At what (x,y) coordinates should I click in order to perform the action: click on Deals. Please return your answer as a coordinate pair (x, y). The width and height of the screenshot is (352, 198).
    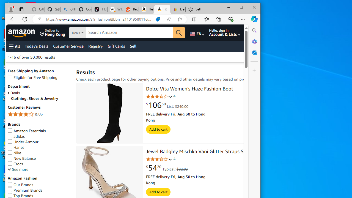
    Looking at the image, I should click on (39, 93).